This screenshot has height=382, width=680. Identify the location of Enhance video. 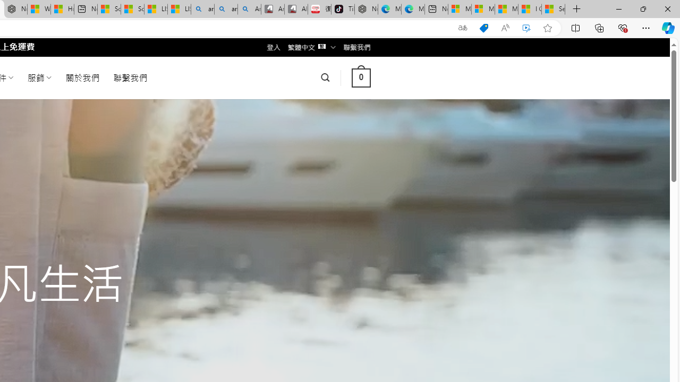
(526, 28).